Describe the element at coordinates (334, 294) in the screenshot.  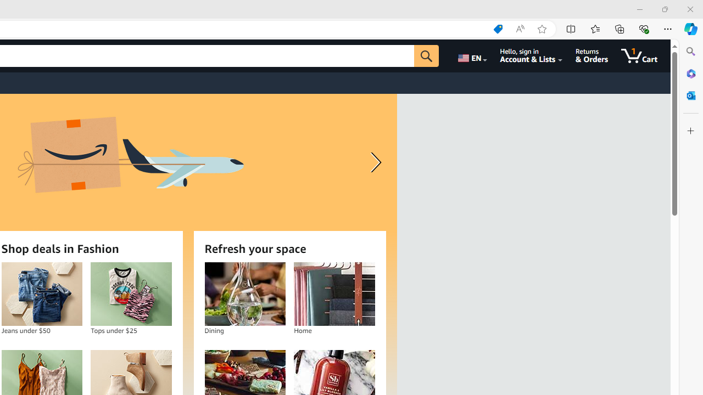
I see `Home` at that location.